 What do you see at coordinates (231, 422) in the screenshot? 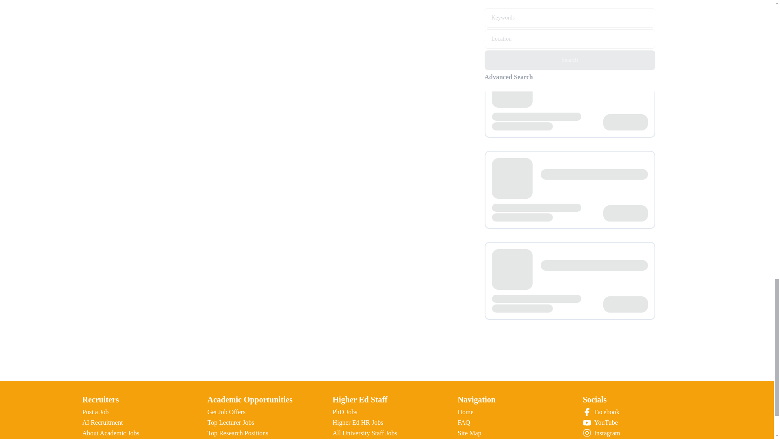
I see `Top Lecturer Jobs` at bounding box center [231, 422].